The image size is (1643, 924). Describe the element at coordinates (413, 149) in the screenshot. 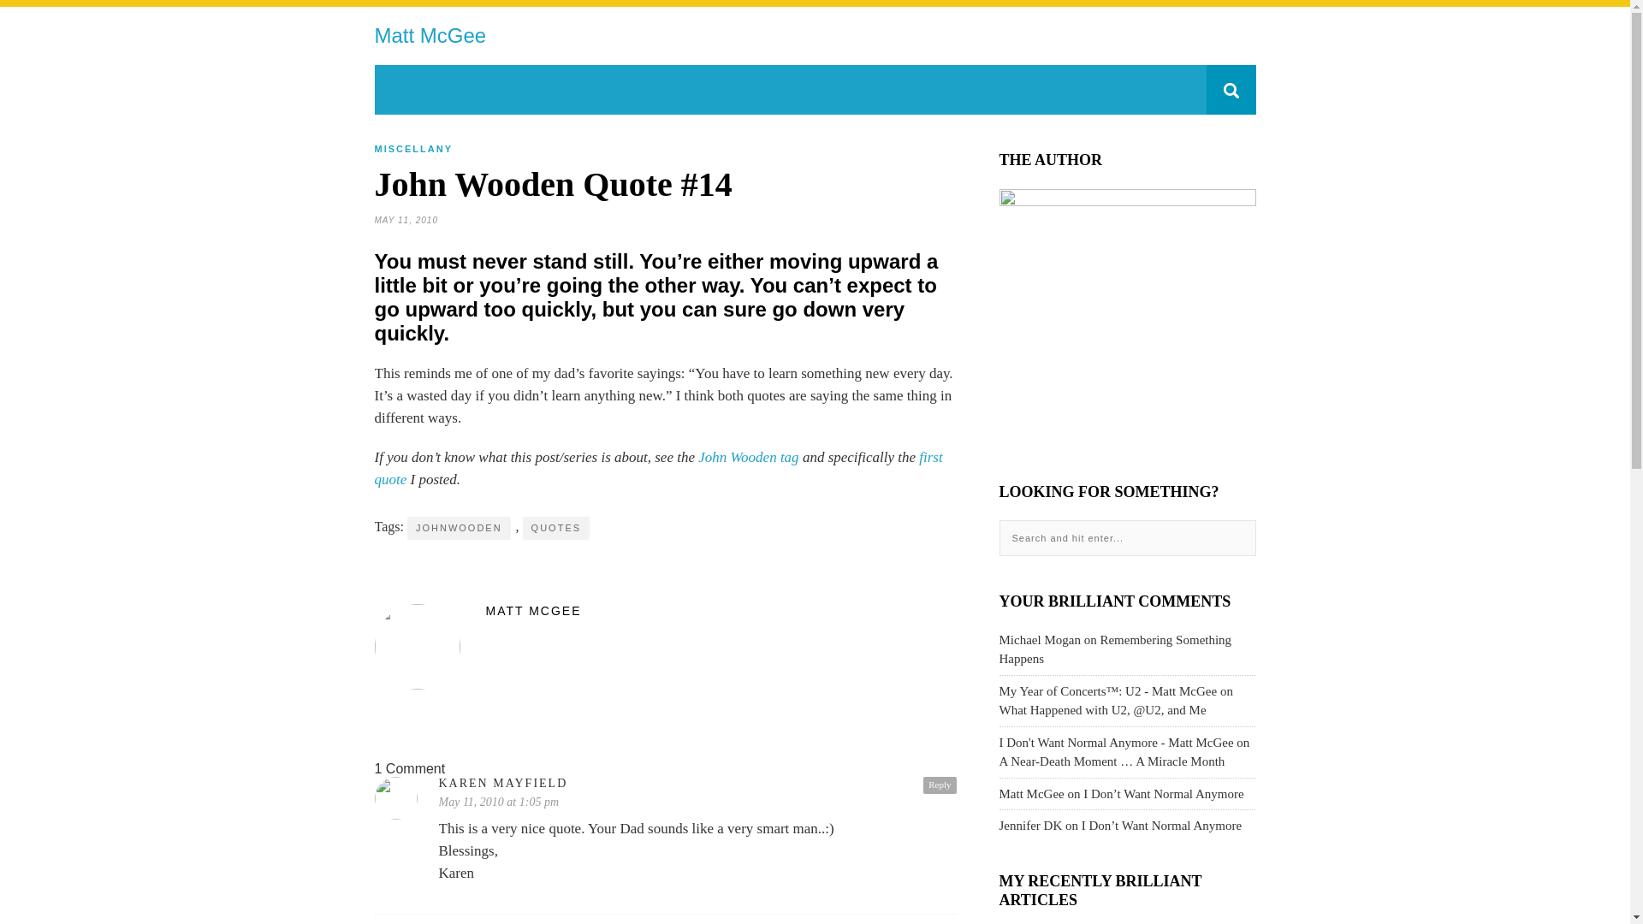

I see `View all posts in Miscellany` at that location.